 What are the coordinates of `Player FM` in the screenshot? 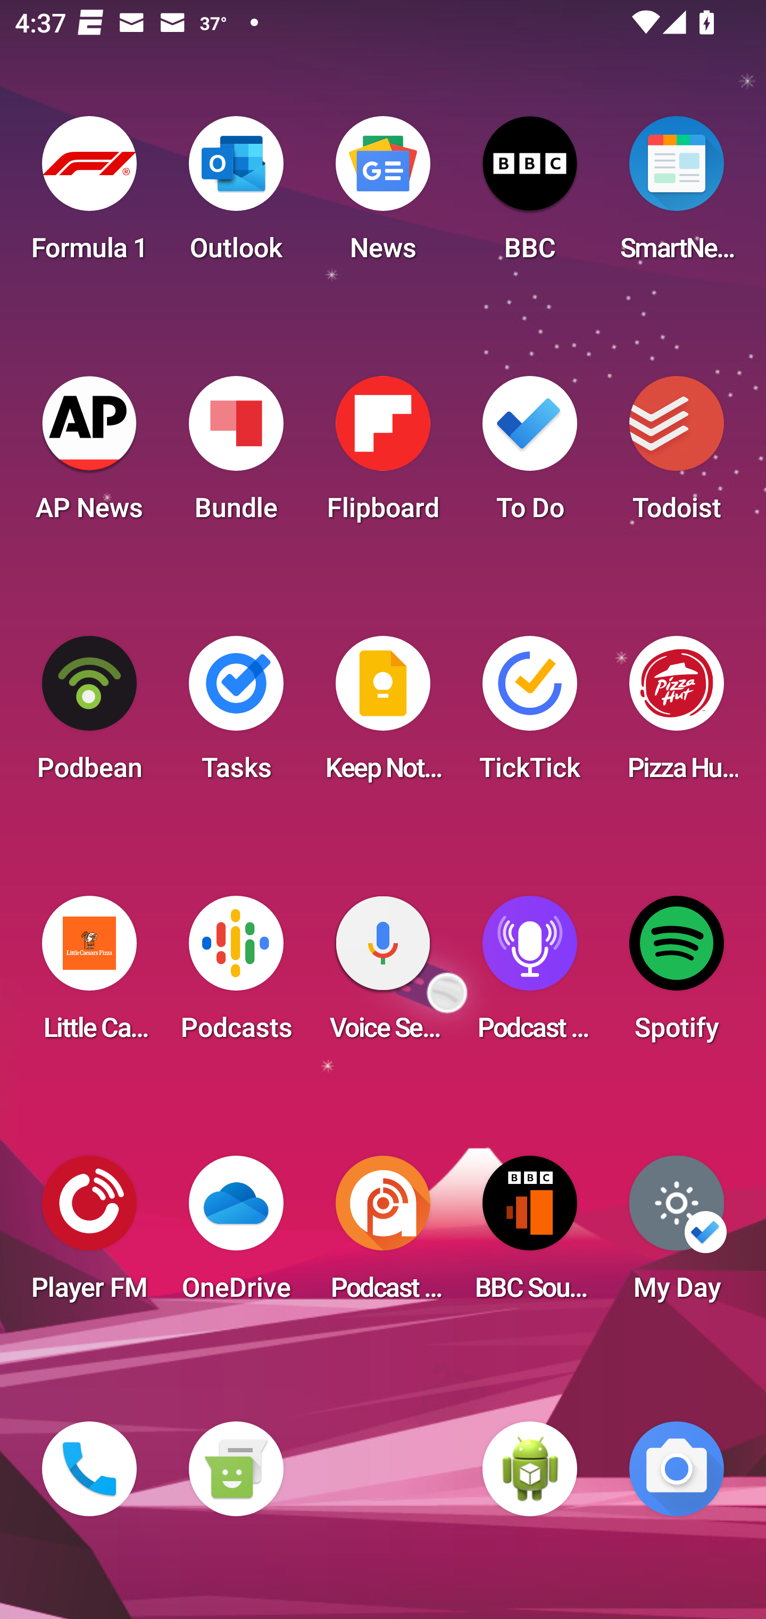 It's located at (89, 1234).